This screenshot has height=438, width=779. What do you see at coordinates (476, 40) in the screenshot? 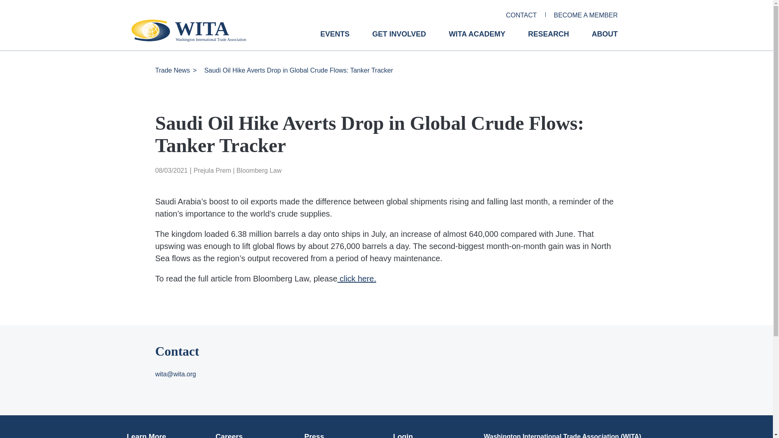
I see `WITA ACADEMY` at bounding box center [476, 40].